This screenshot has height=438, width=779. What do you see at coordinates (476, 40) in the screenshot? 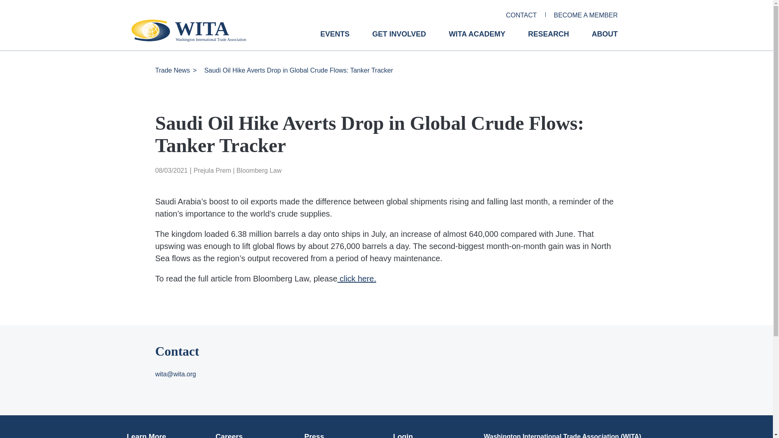
I see `WITA ACADEMY` at bounding box center [476, 40].